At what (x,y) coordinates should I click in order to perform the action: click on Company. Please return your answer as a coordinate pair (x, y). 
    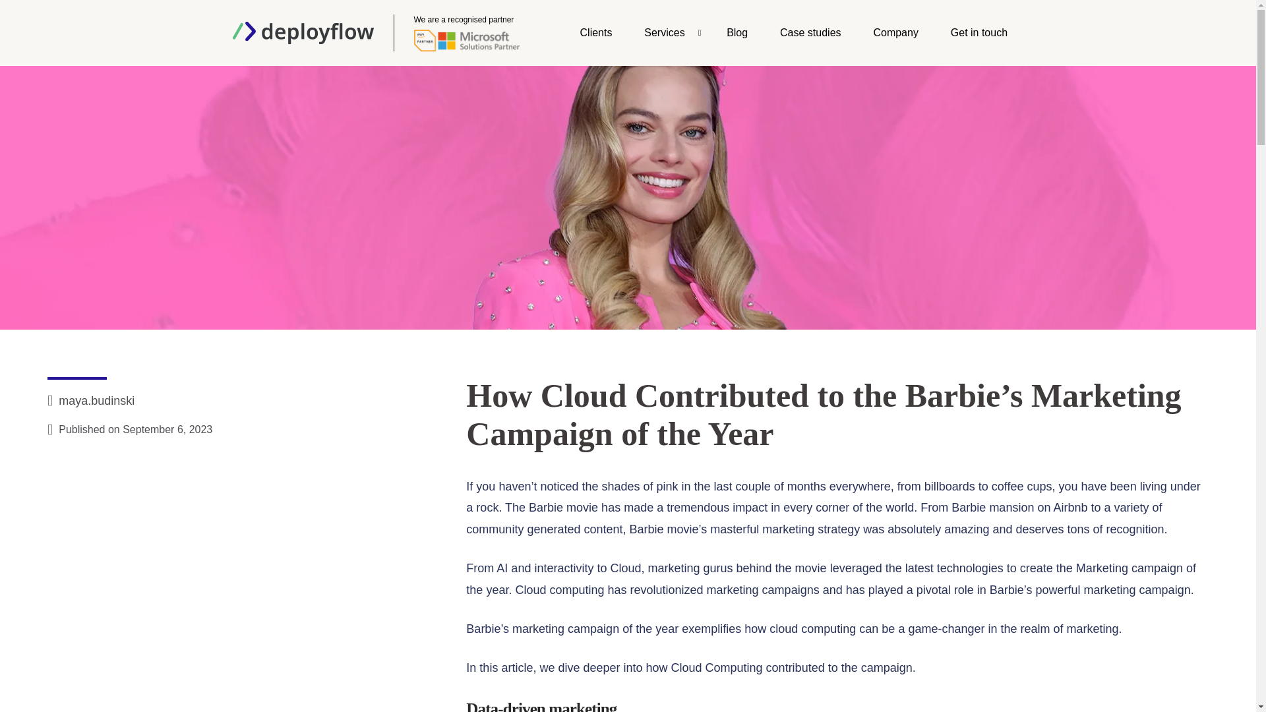
    Looking at the image, I should click on (895, 33).